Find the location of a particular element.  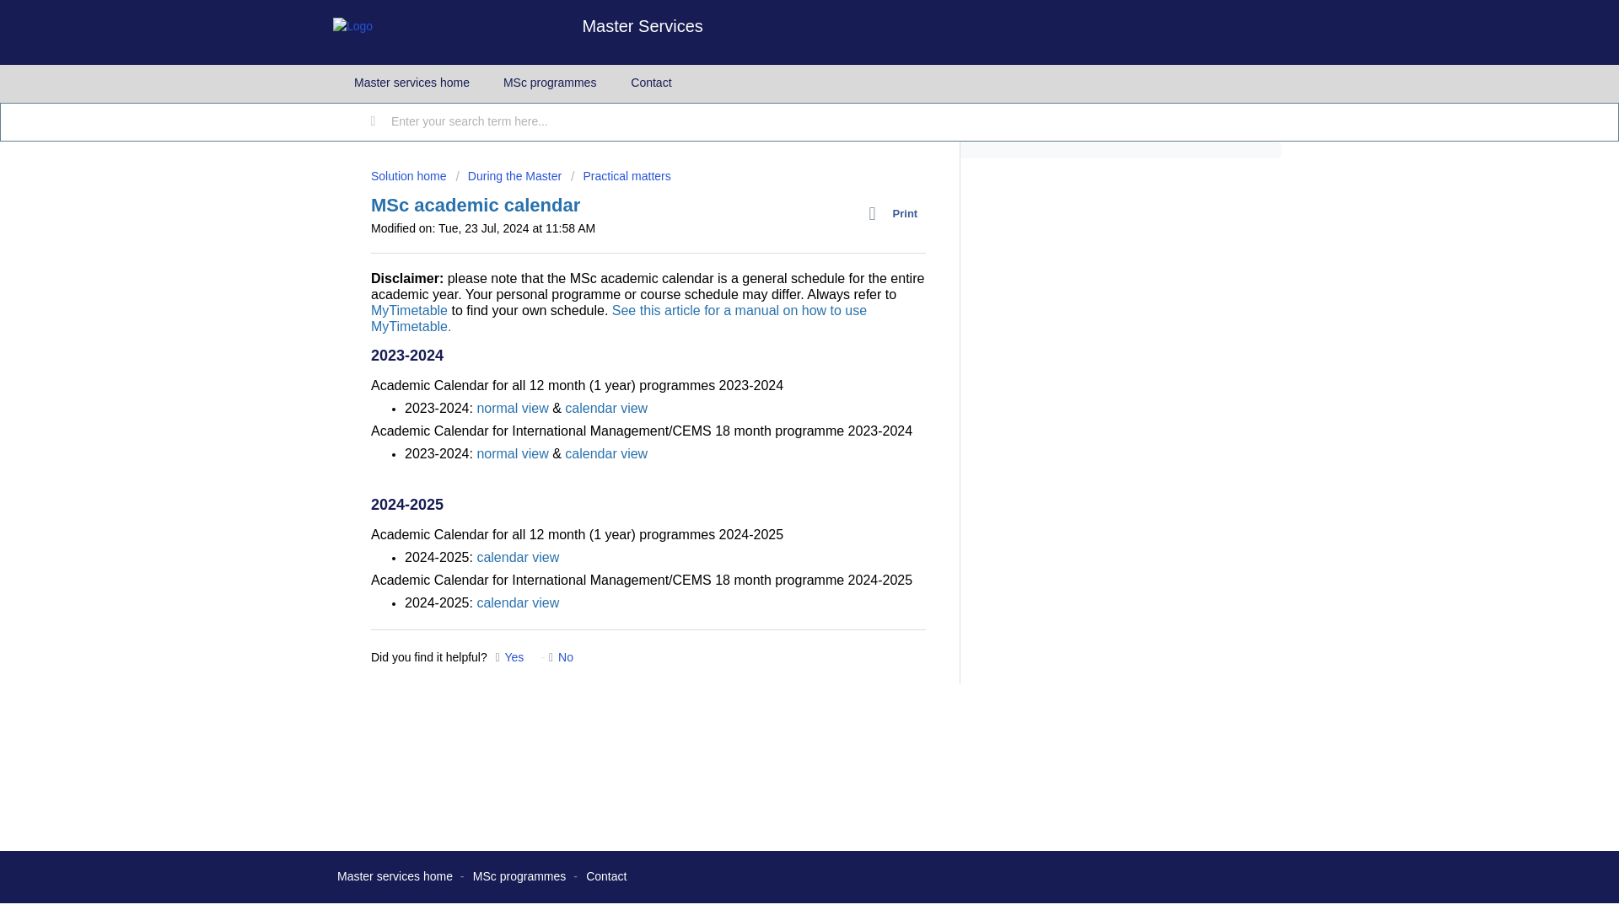

calendar view is located at coordinates (517, 557).